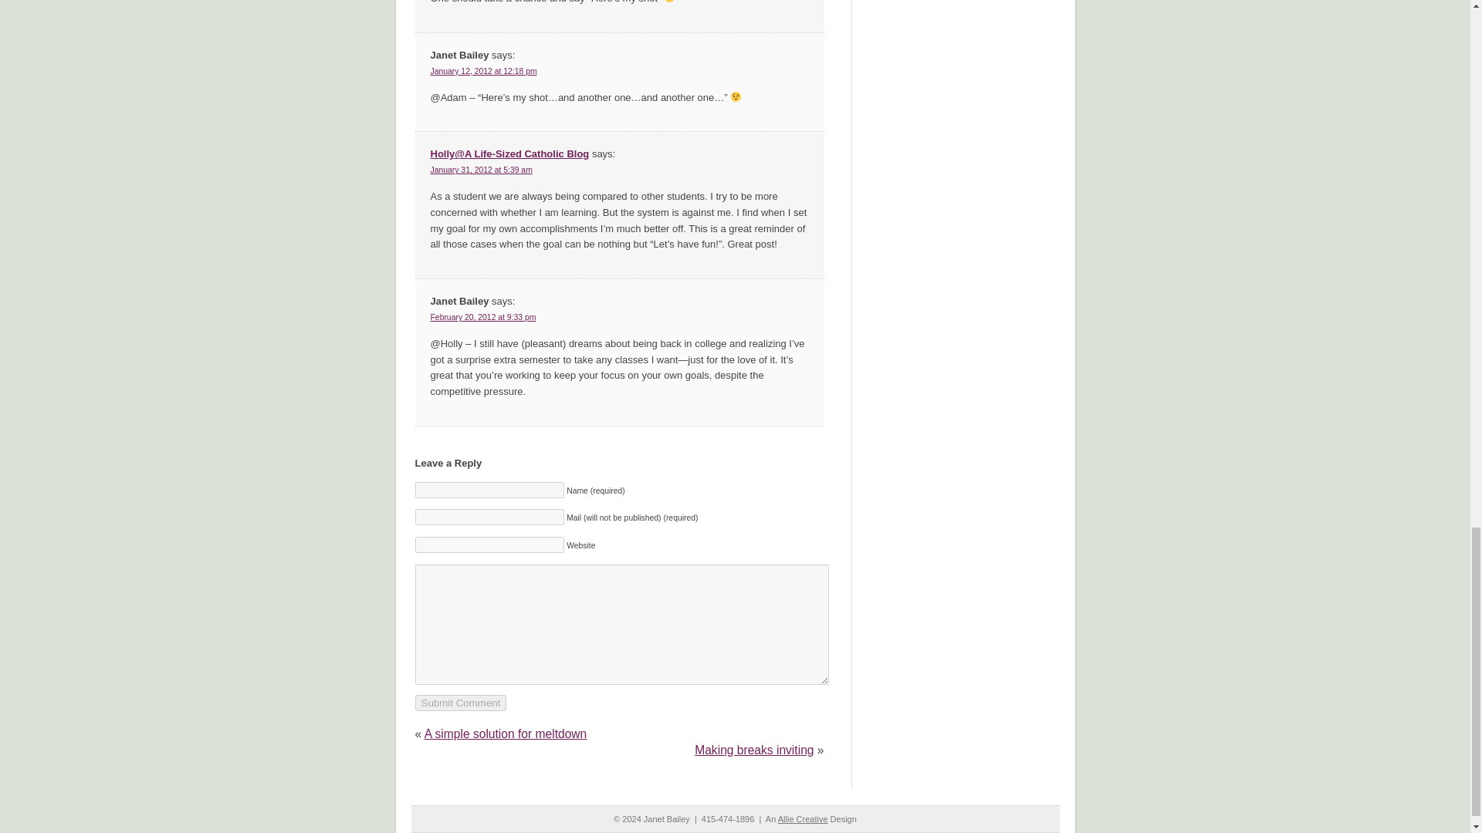 Image resolution: width=1482 pixels, height=833 pixels. What do you see at coordinates (483, 71) in the screenshot?
I see `January 12, 2012 at 12:18 pm` at bounding box center [483, 71].